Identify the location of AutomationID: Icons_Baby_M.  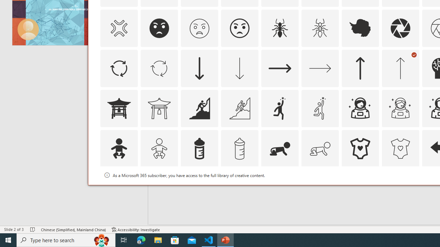
(159, 148).